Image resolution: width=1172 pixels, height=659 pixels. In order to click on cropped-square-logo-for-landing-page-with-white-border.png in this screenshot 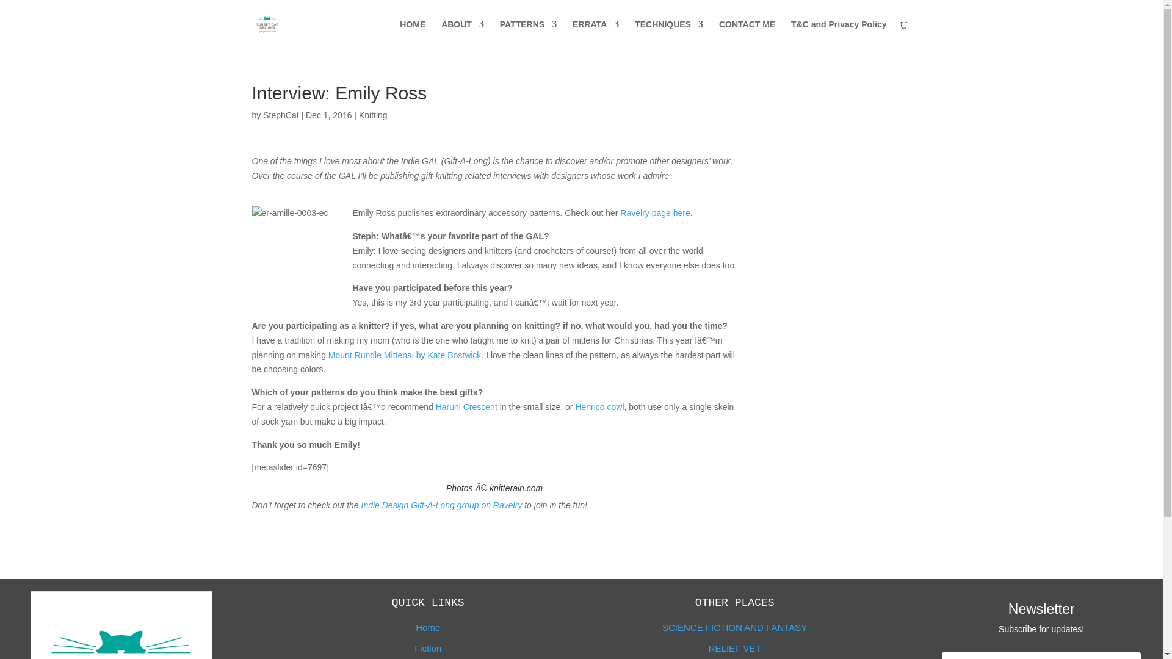, I will do `click(121, 625)`.